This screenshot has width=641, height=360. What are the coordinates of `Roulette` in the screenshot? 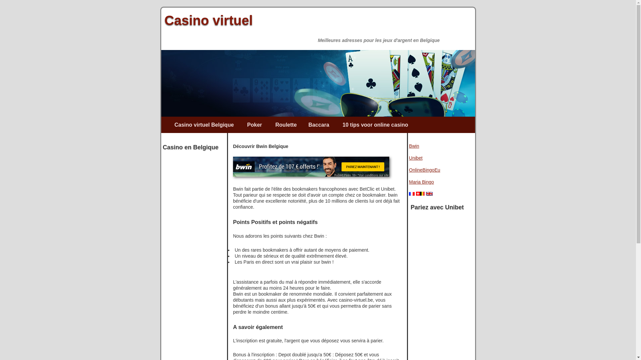 It's located at (286, 125).